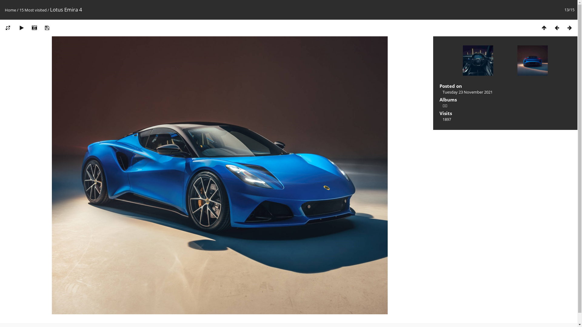  Describe the element at coordinates (8, 28) in the screenshot. I see `Photo sizes` at that location.